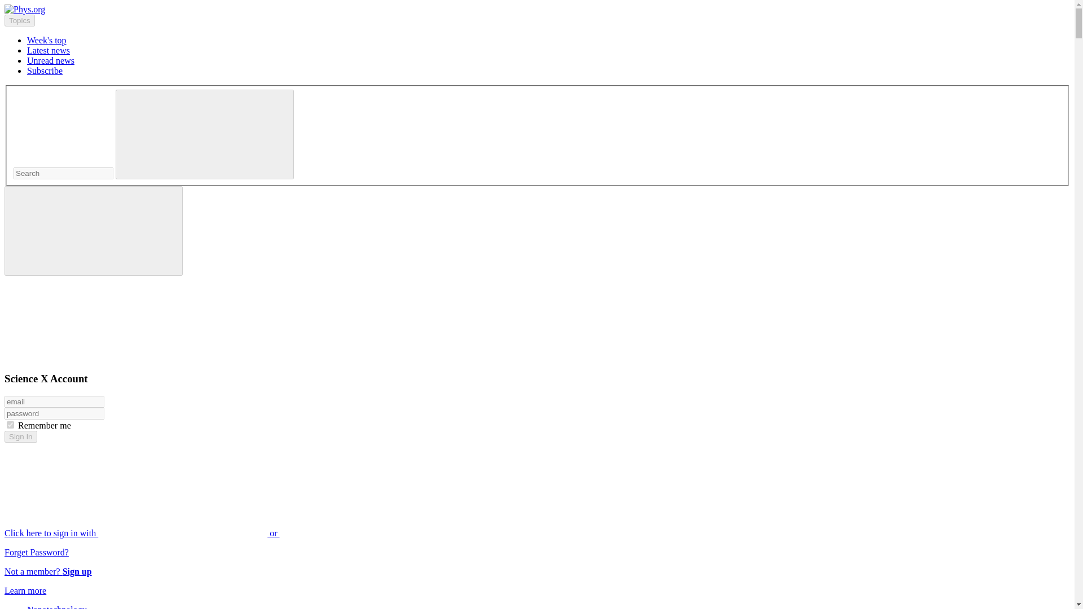  I want to click on Learn more, so click(25, 590).